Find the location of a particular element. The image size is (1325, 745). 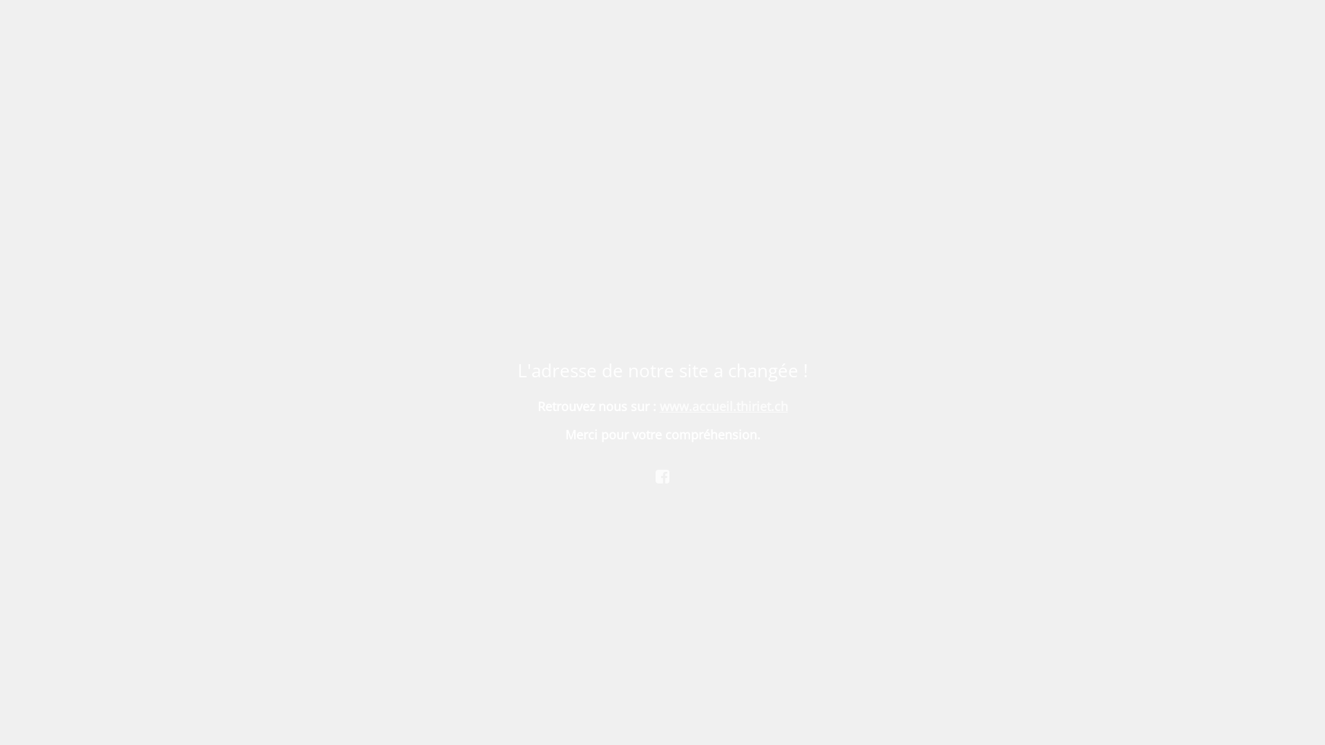

Facebook is located at coordinates (662, 475).